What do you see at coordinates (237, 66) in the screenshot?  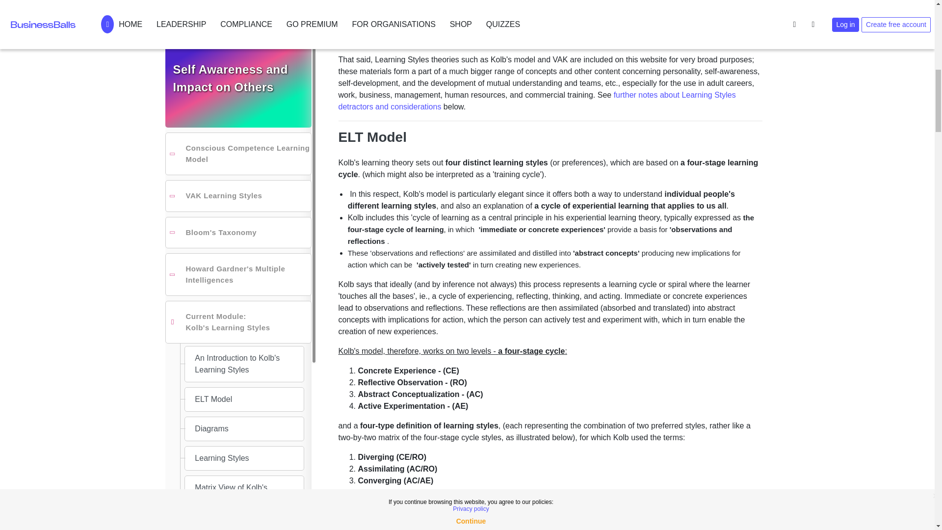 I see `Learning Styles` at bounding box center [237, 66].